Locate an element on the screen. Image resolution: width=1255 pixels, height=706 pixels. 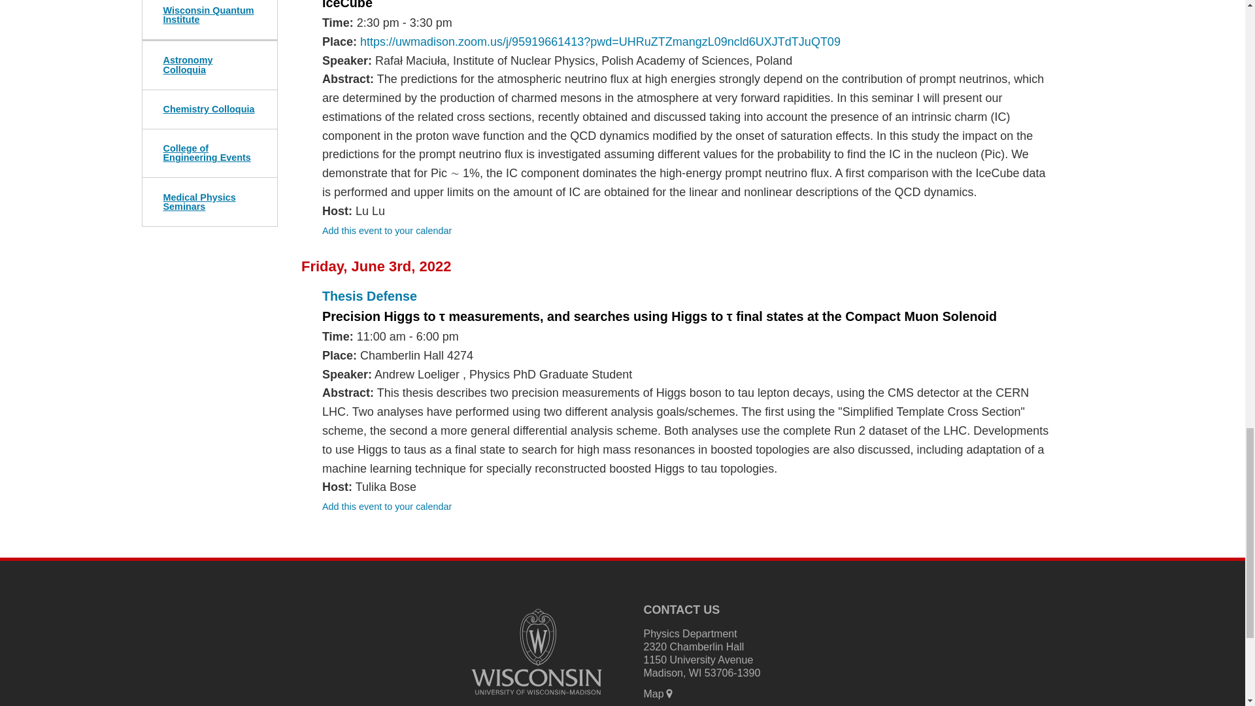
map marker is located at coordinates (669, 694).